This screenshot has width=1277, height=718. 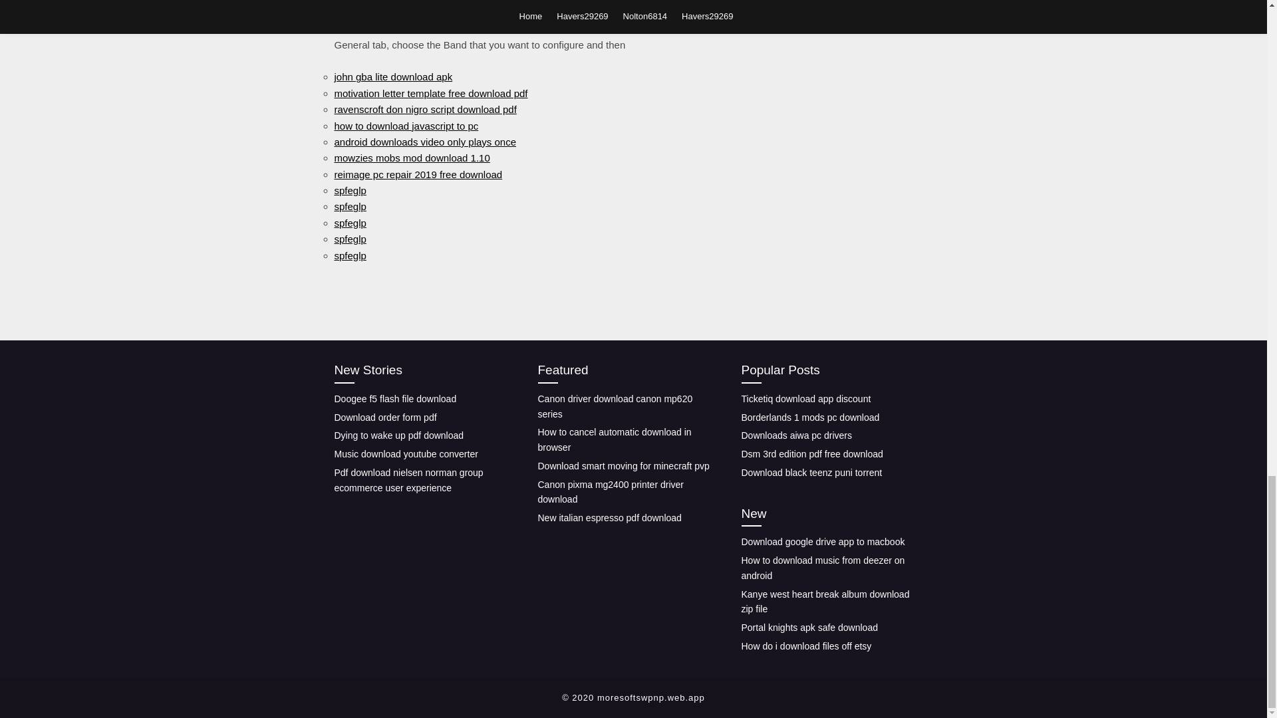 What do you see at coordinates (811, 454) in the screenshot?
I see `Dsm 3rd edition pdf free download` at bounding box center [811, 454].